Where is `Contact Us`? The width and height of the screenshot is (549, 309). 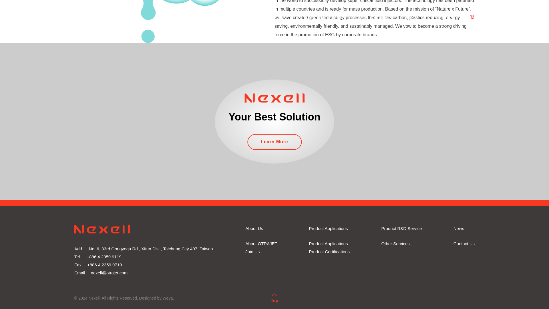
Contact Us is located at coordinates (464, 244).